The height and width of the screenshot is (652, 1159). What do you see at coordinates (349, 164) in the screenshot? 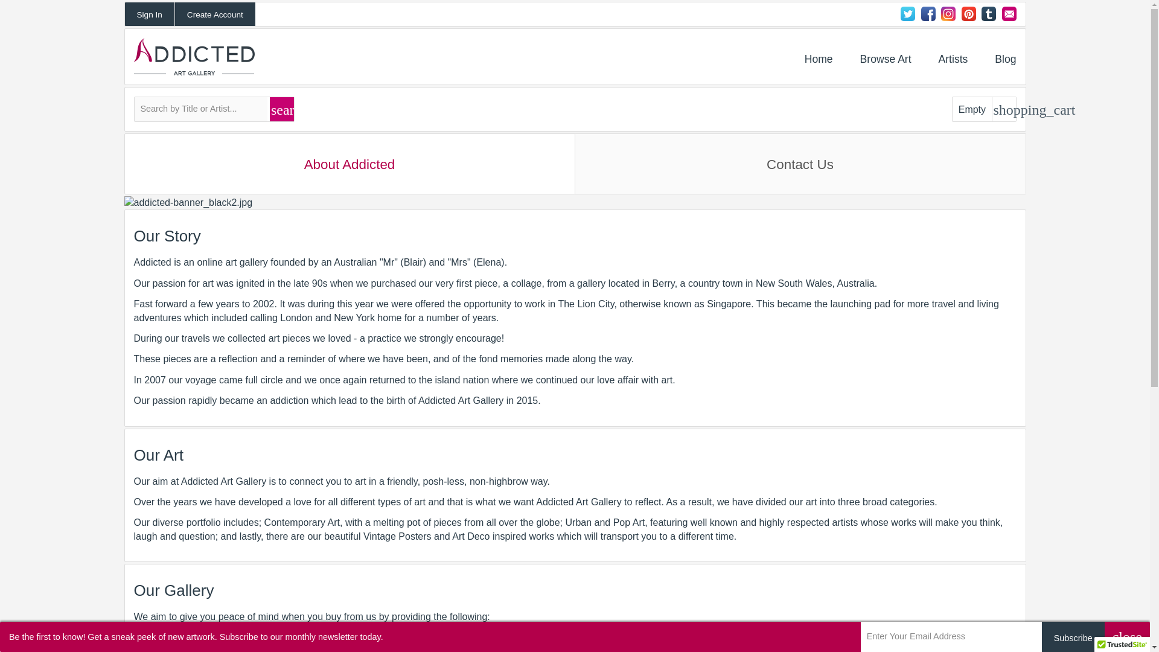
I see `About Addicted` at bounding box center [349, 164].